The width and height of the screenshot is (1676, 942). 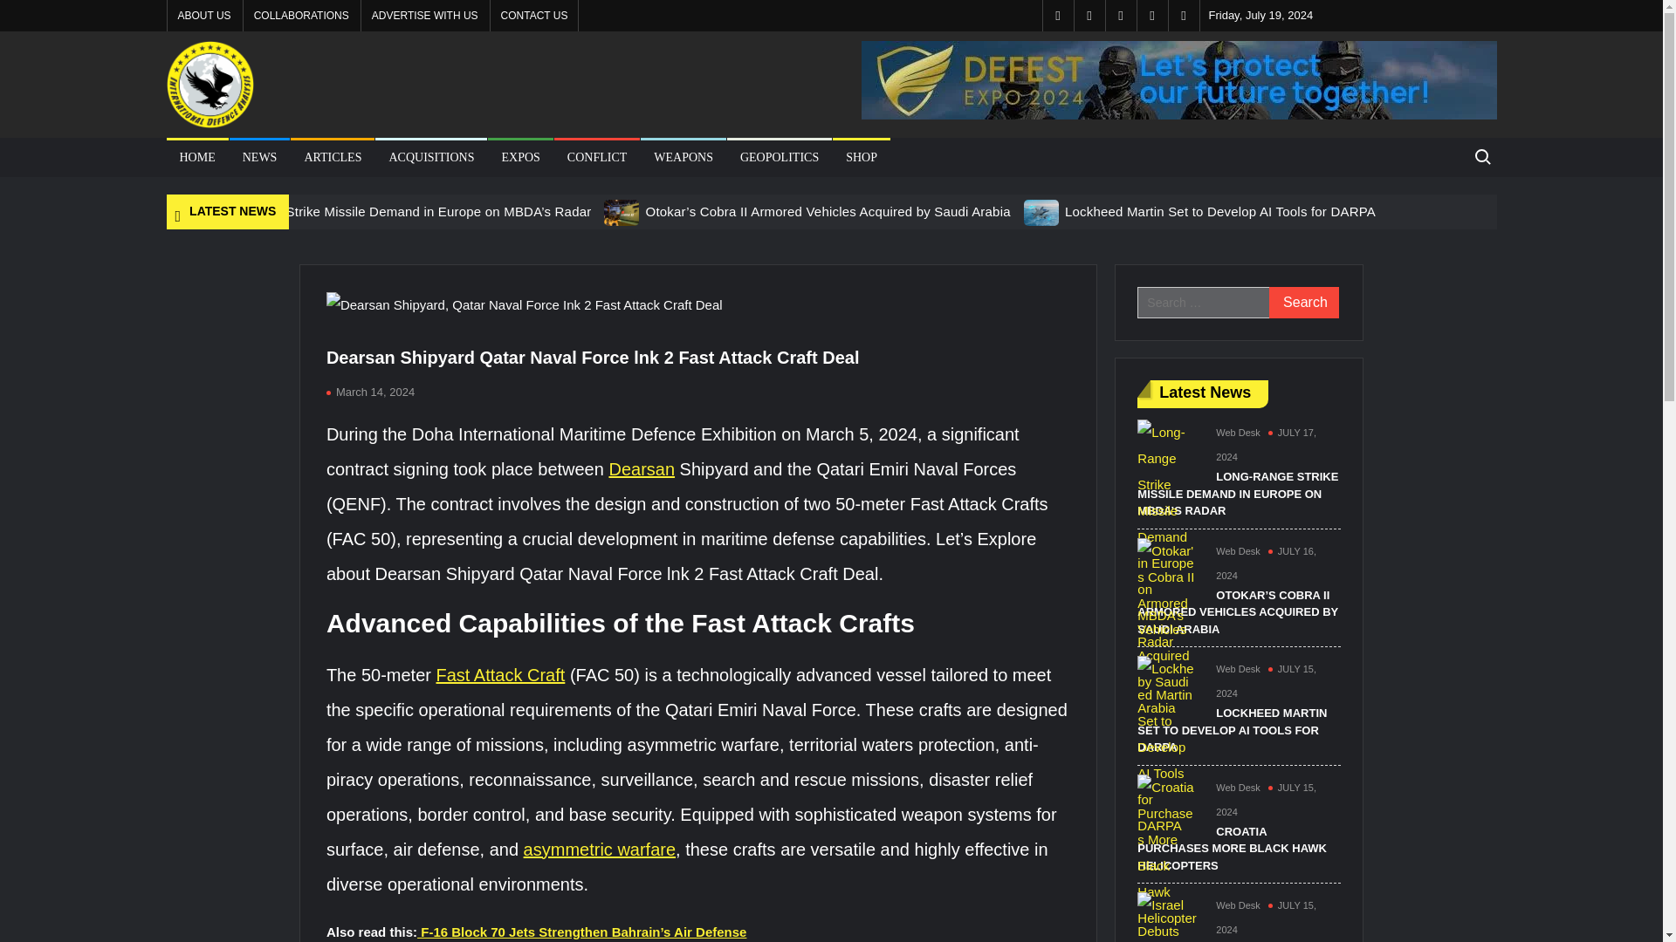 I want to click on HOME, so click(x=197, y=157).